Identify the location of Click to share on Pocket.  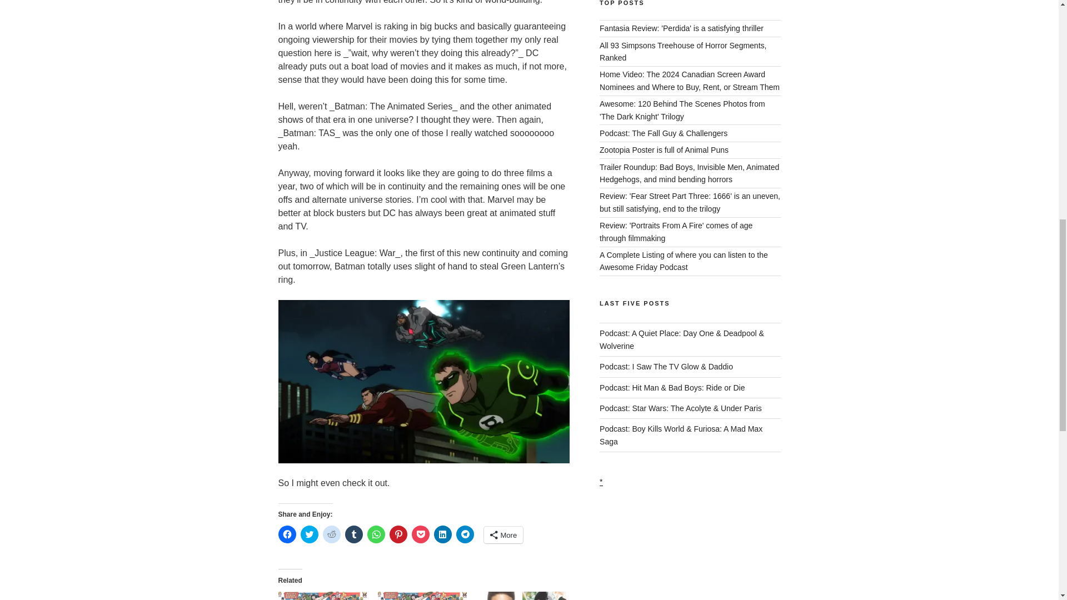
(420, 534).